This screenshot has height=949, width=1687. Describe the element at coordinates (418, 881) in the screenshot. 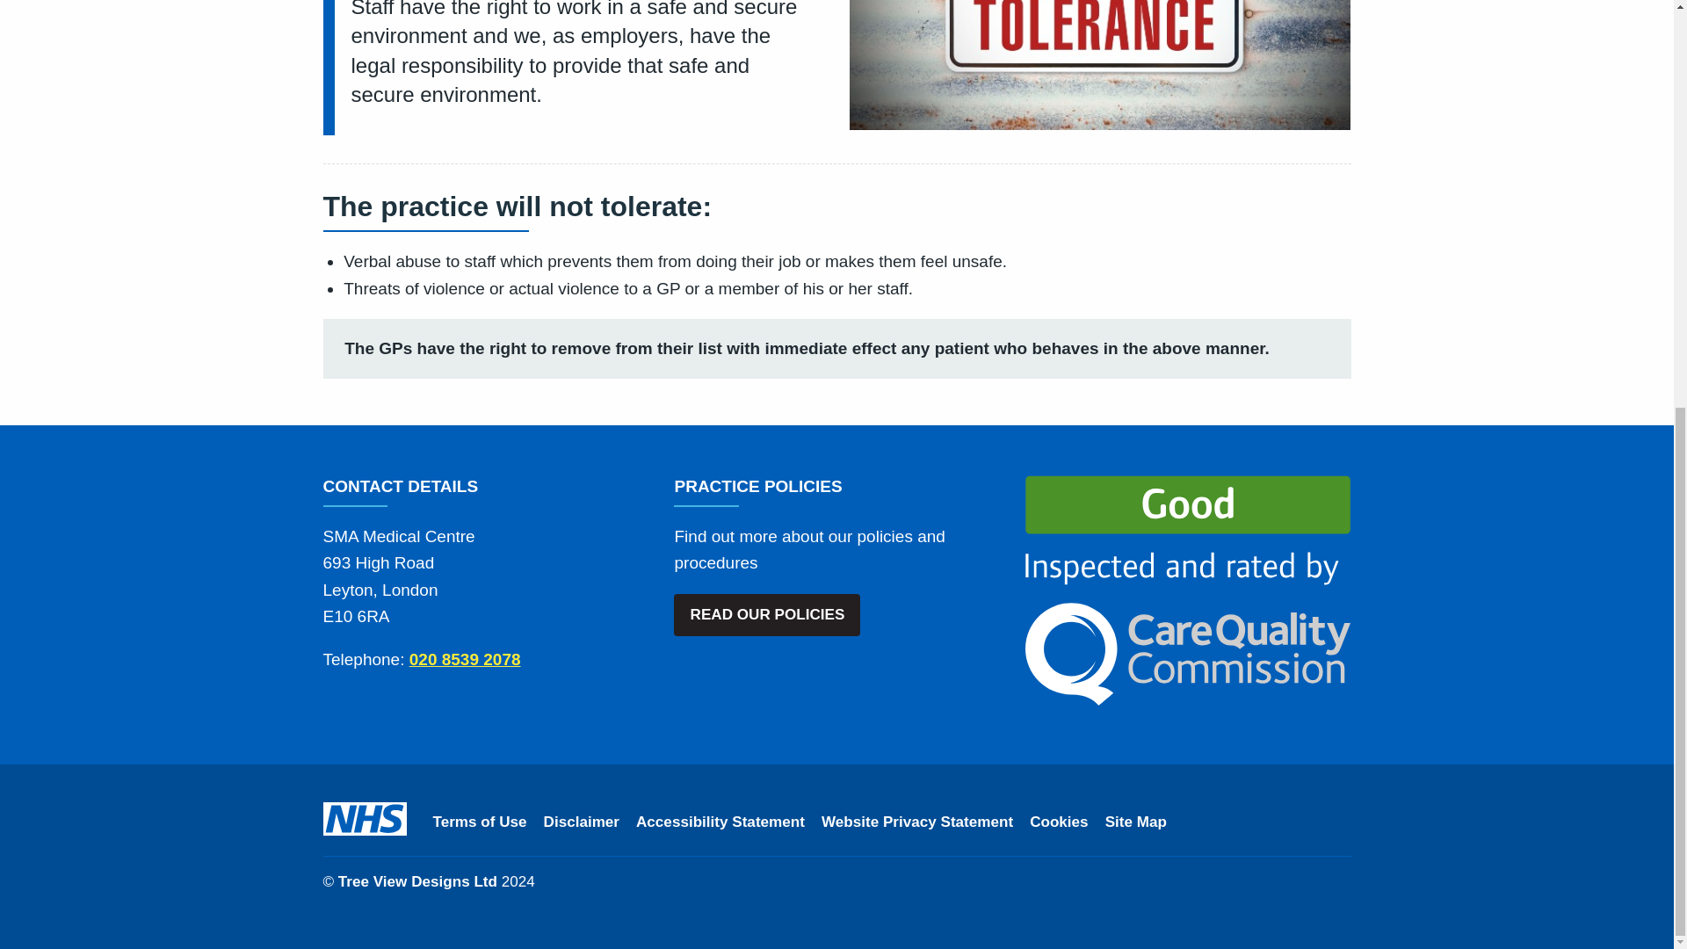

I see `Tree View Designs Ltd` at that location.